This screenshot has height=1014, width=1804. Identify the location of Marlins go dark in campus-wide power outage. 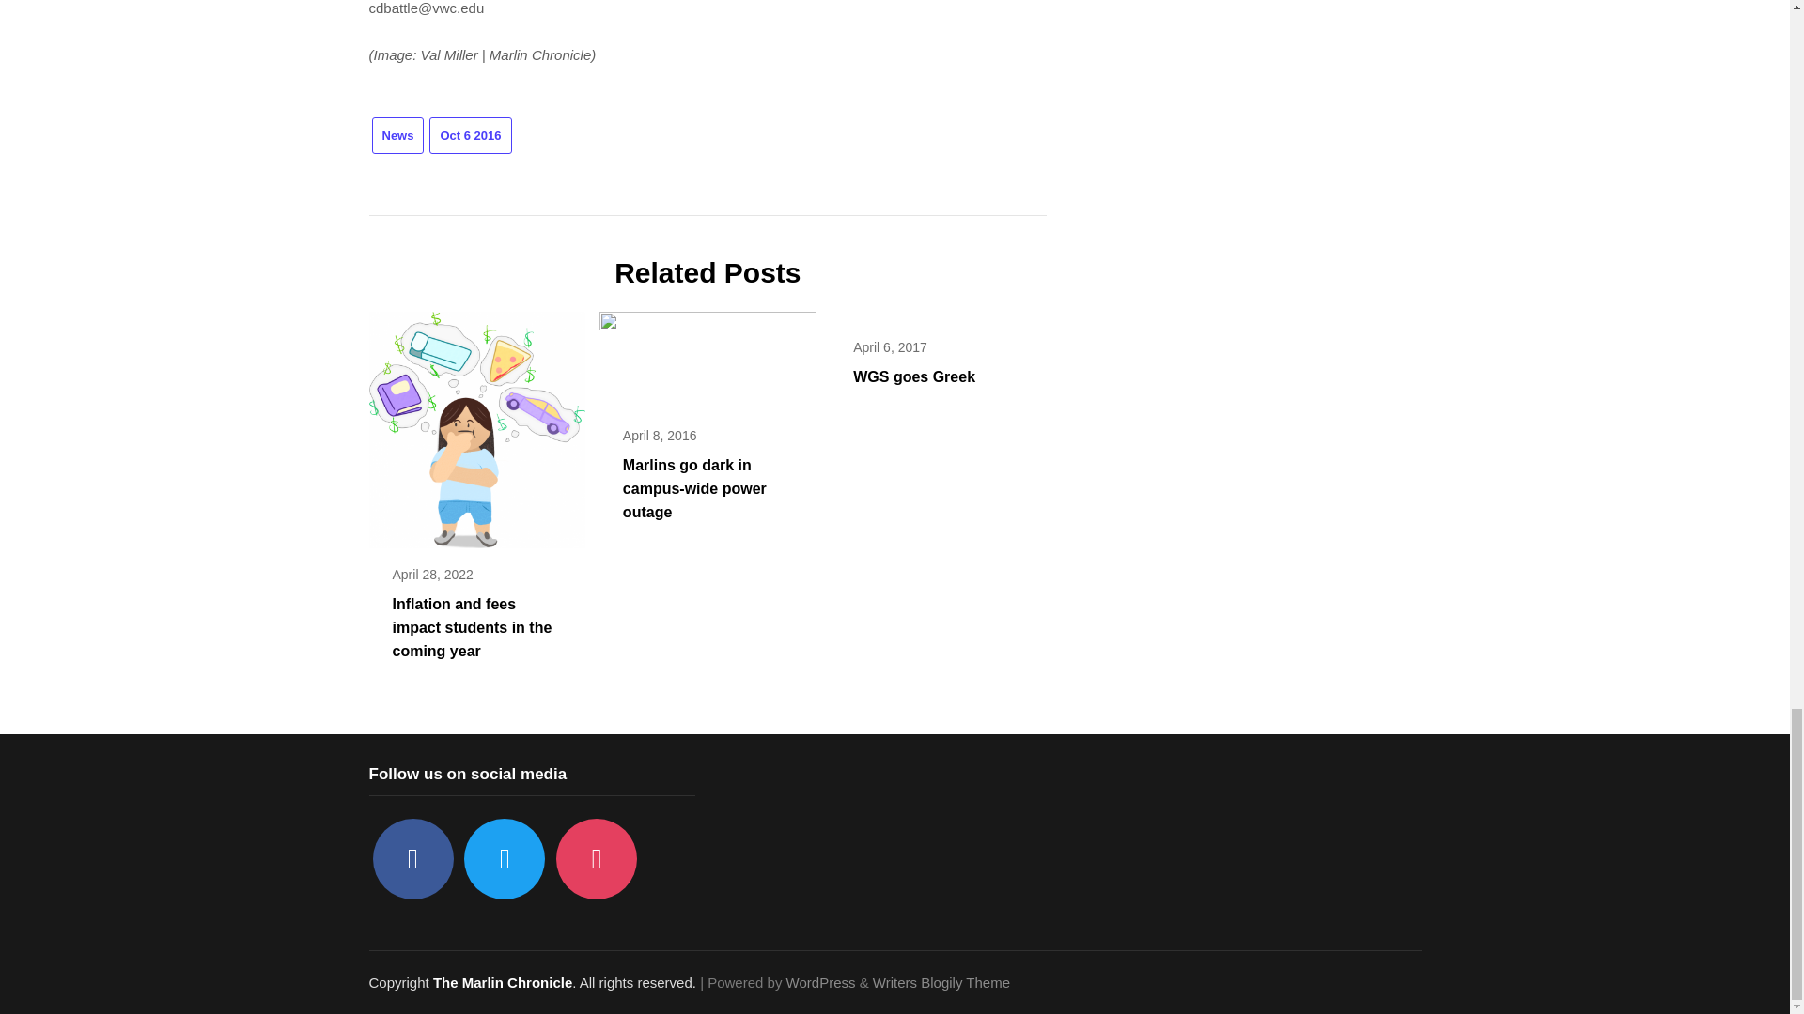
(694, 488).